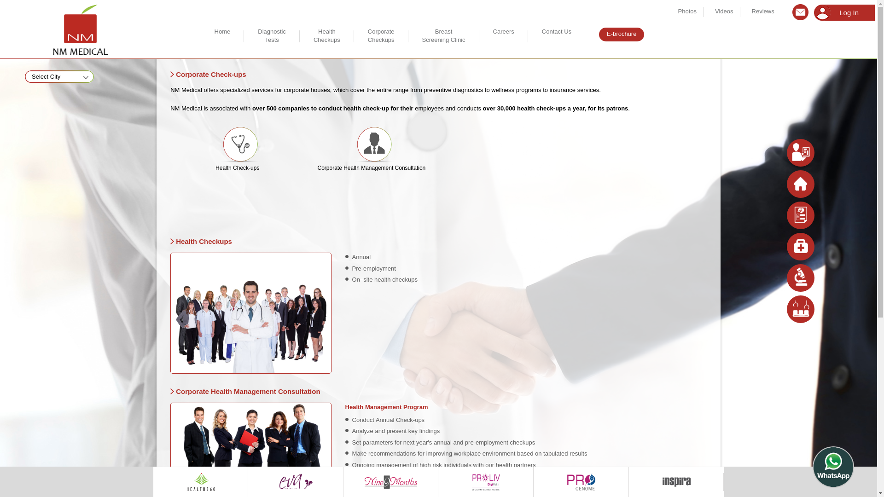 The height and width of the screenshot is (497, 884). Describe the element at coordinates (724, 13) in the screenshot. I see `Log In` at that location.